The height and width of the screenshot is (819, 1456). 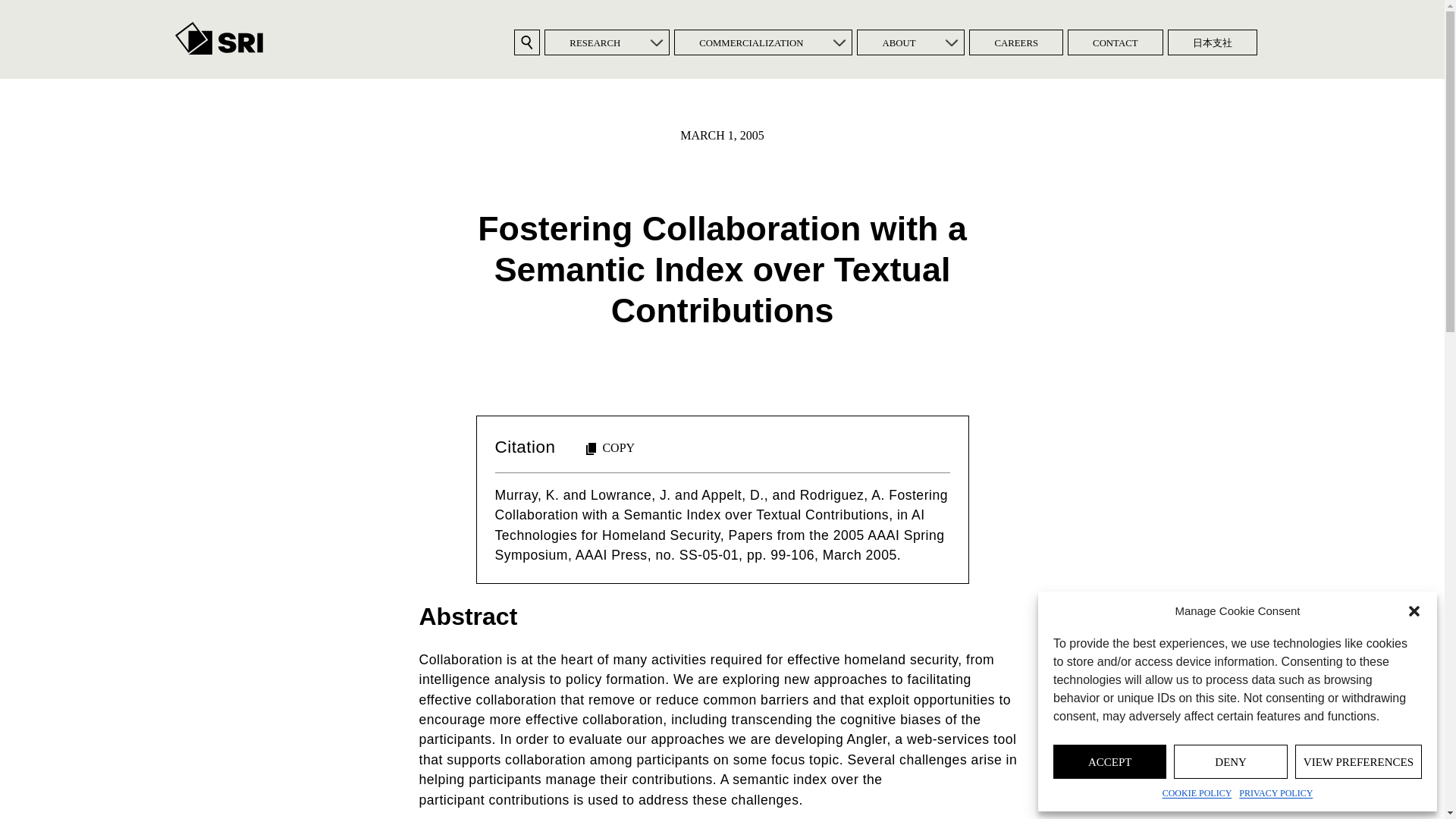 I want to click on Subscribe, so click(x=622, y=460).